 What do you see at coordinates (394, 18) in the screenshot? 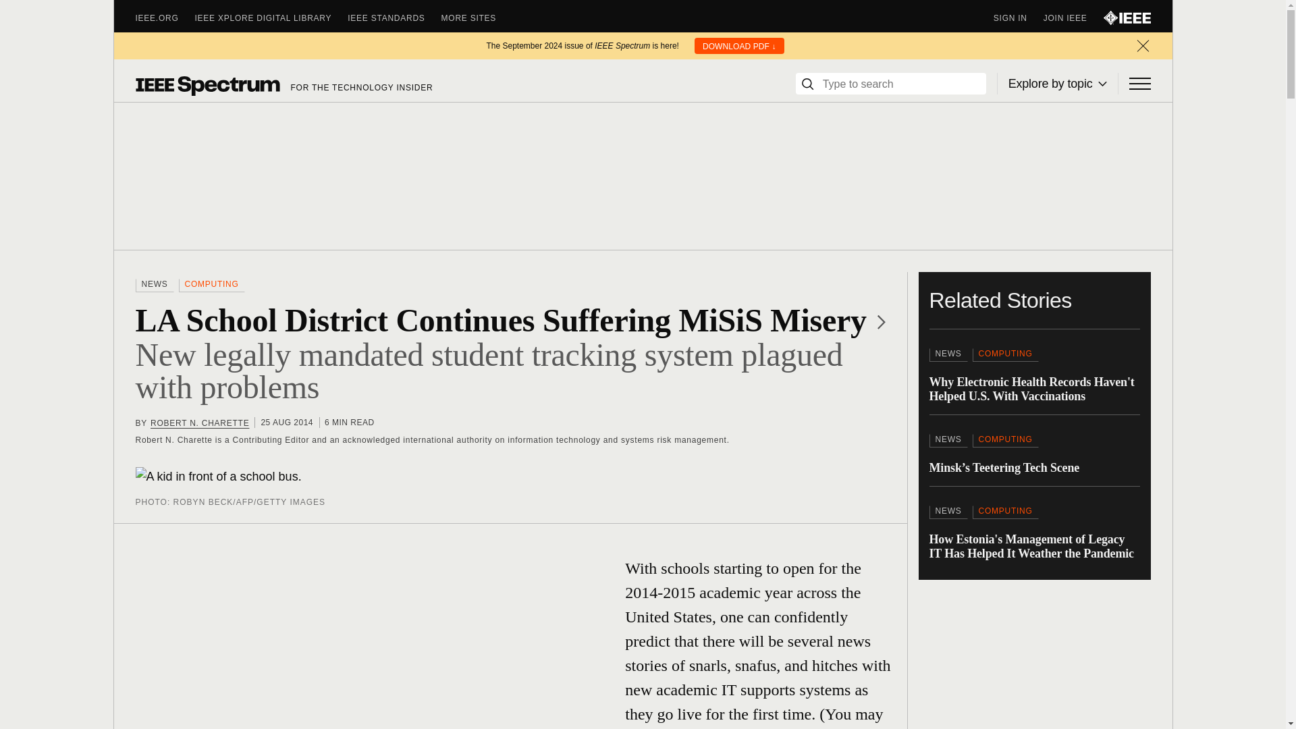
I see `IEEE STANDARDS` at bounding box center [394, 18].